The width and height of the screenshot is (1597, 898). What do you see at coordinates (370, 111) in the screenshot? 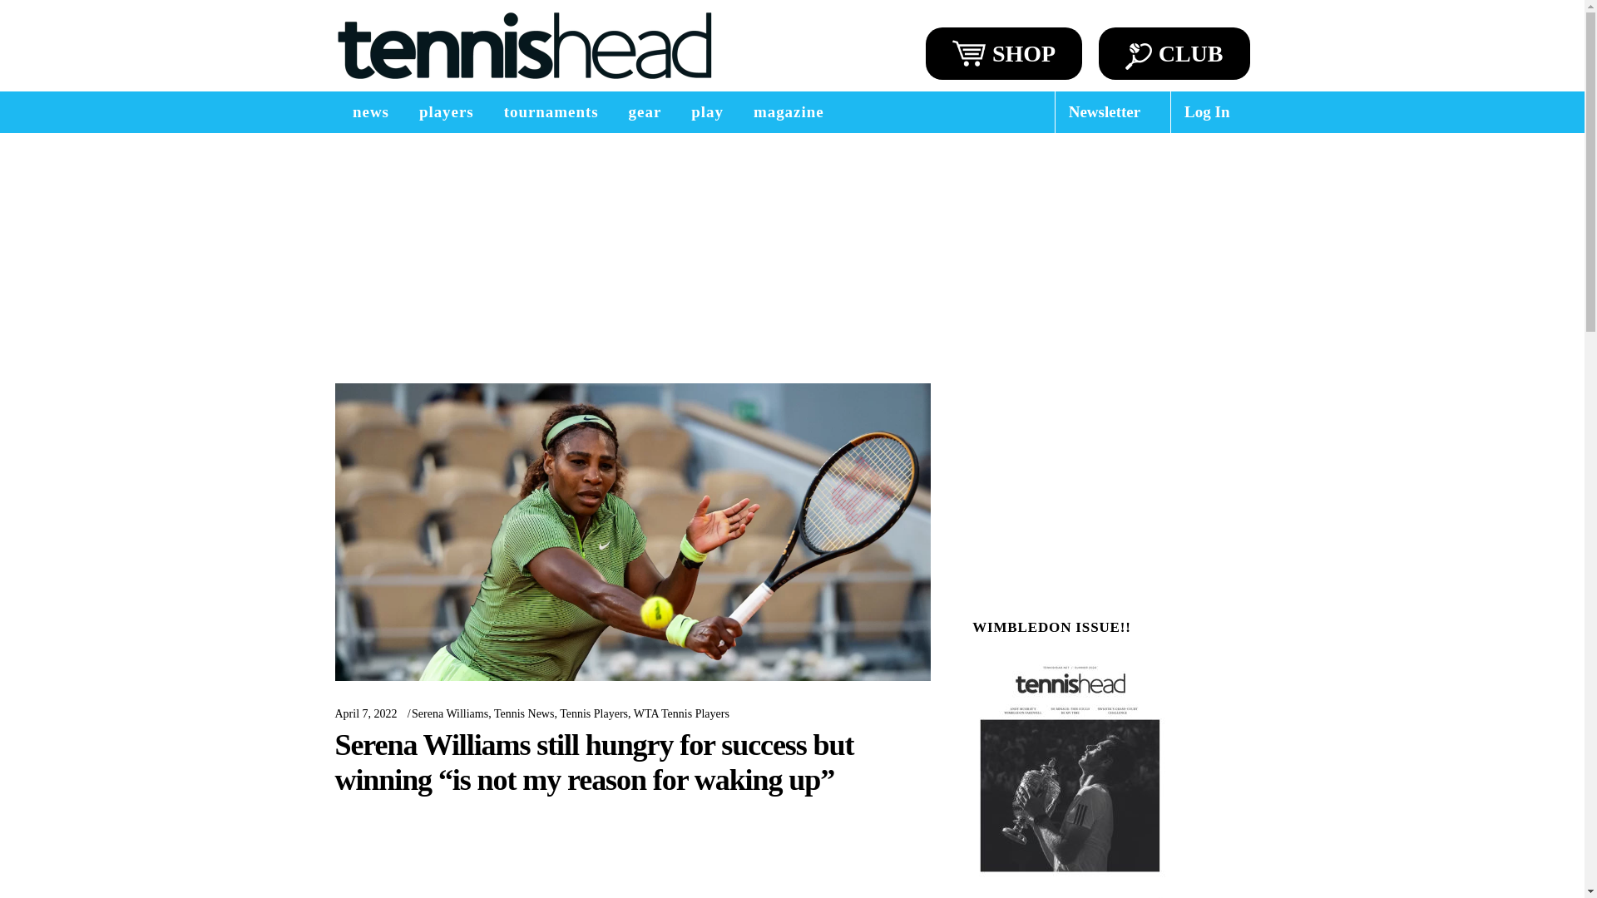
I see `news` at bounding box center [370, 111].